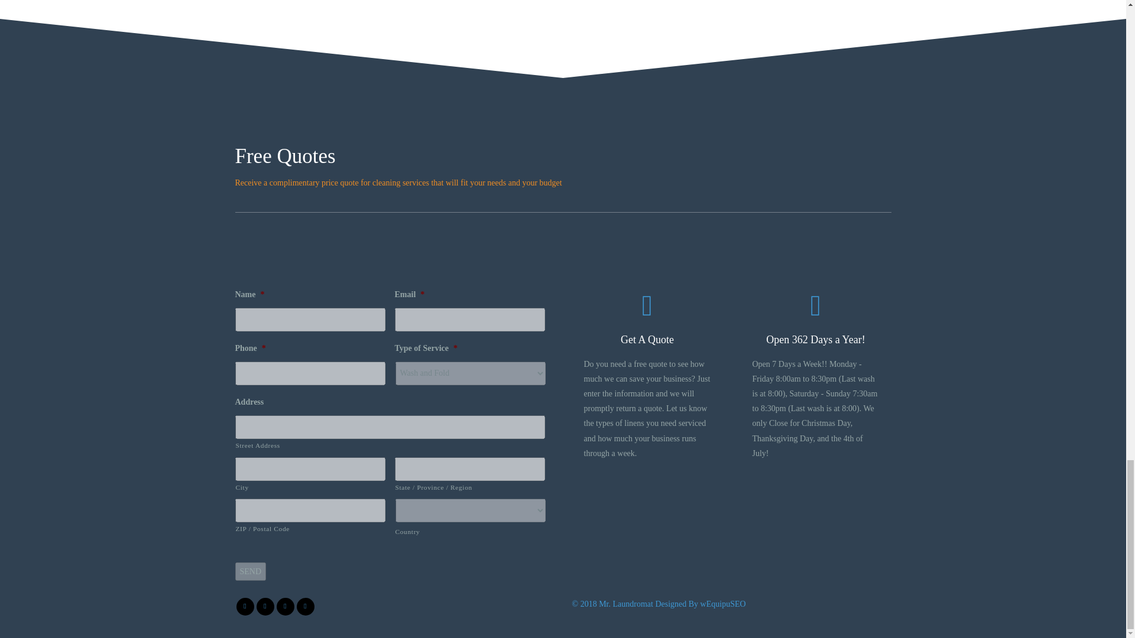  Describe the element at coordinates (700, 604) in the screenshot. I see `Designed By wEquipuSEO` at that location.